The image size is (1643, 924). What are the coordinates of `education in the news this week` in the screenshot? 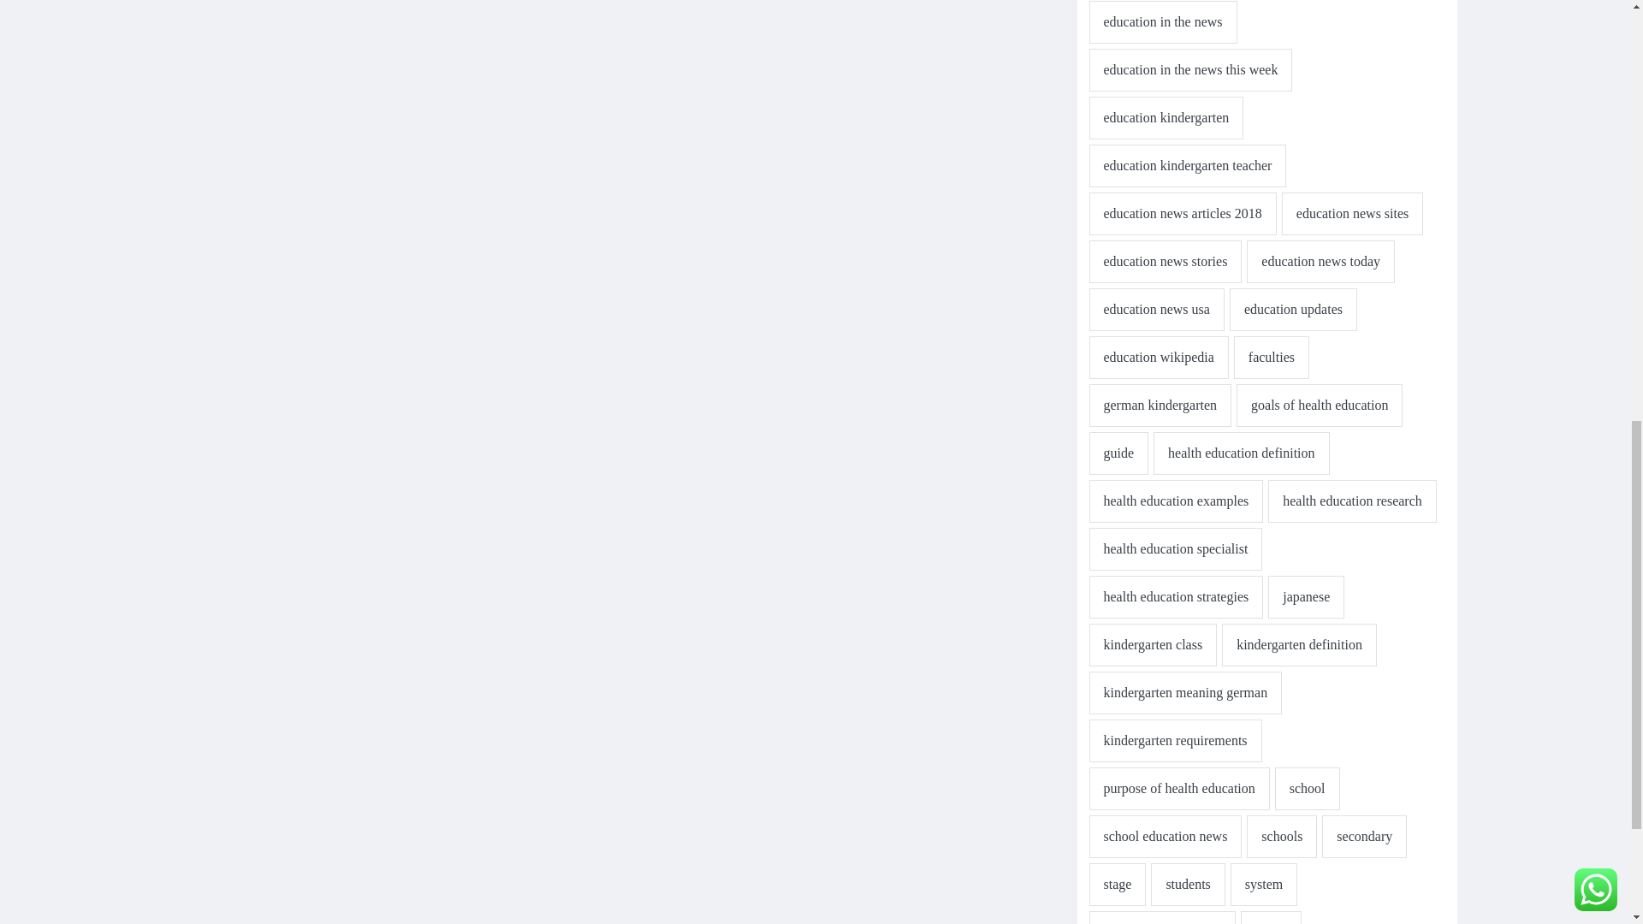 It's located at (1189, 70).